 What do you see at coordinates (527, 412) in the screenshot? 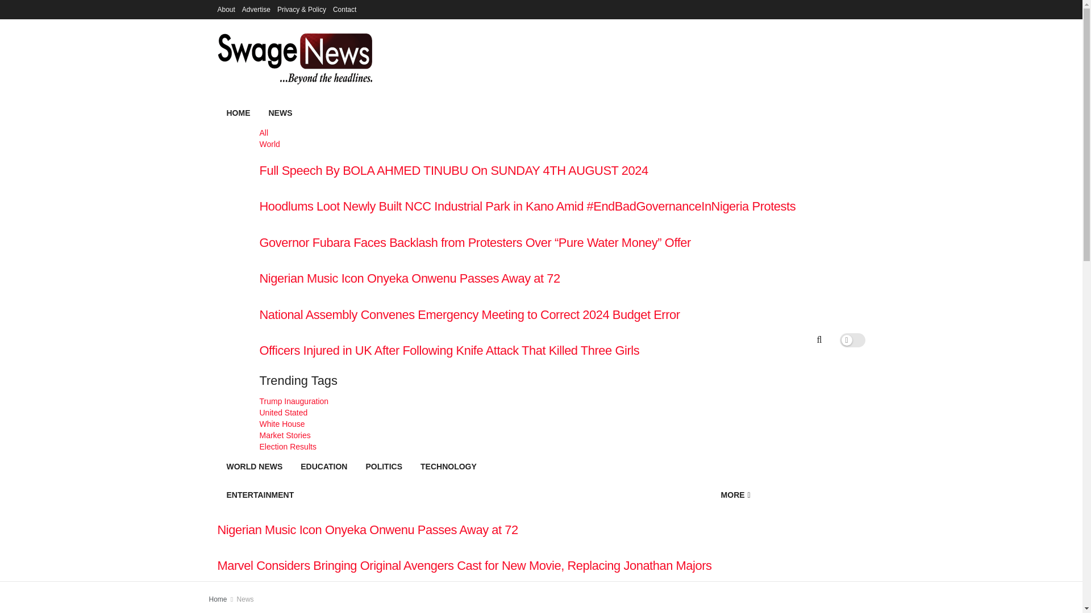
I see `United Stated` at bounding box center [527, 412].